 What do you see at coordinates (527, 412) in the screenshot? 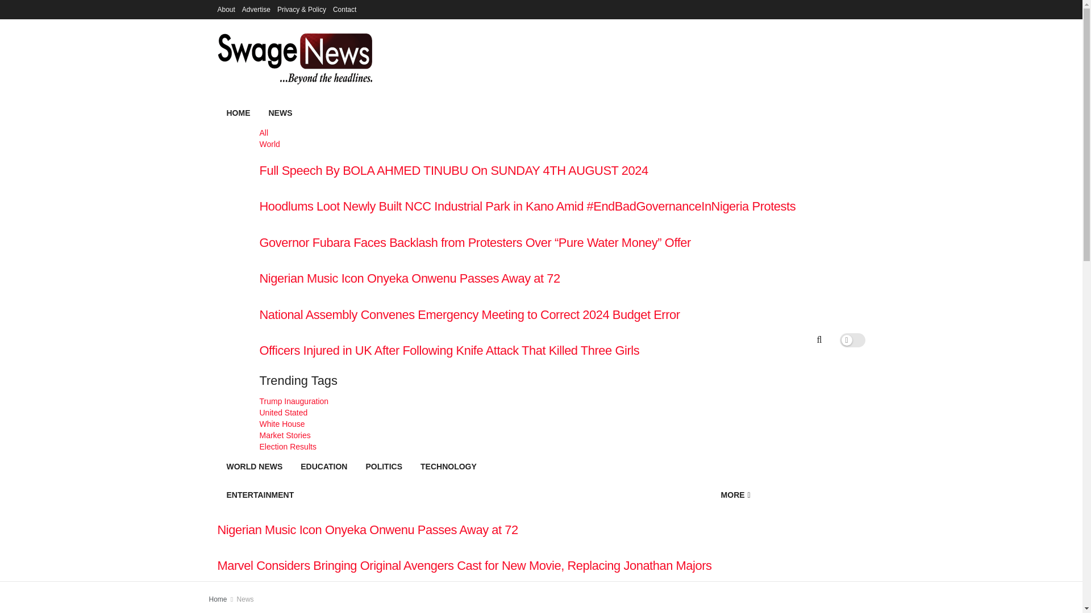
I see `United Stated` at bounding box center [527, 412].